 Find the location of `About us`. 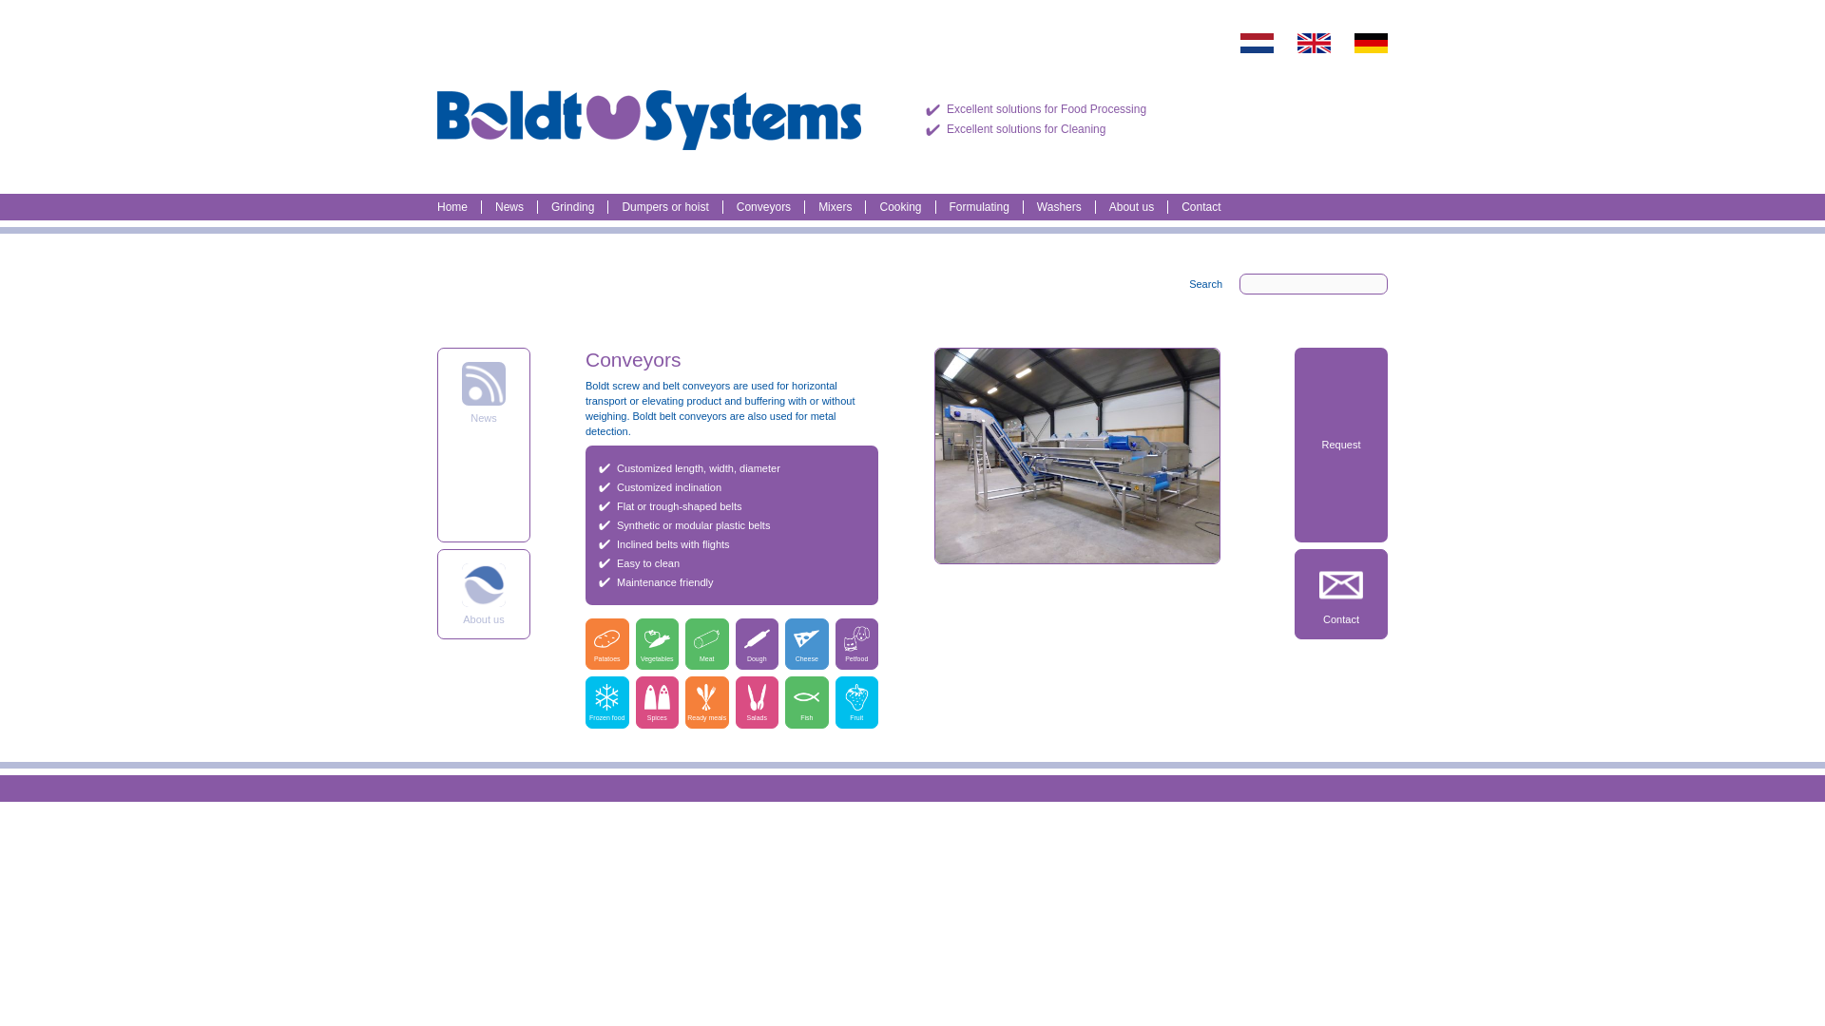

About us is located at coordinates (484, 593).